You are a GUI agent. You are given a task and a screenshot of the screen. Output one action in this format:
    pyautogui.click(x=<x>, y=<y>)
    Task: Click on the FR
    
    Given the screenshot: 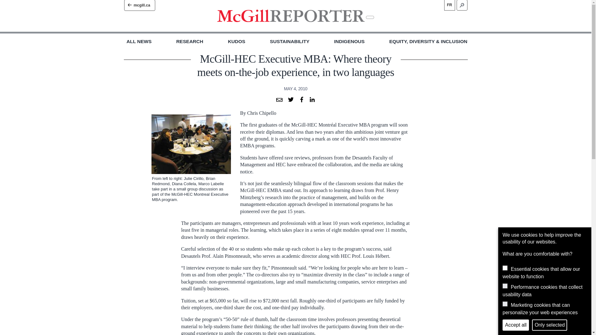 What is the action you would take?
    pyautogui.click(x=449, y=5)
    